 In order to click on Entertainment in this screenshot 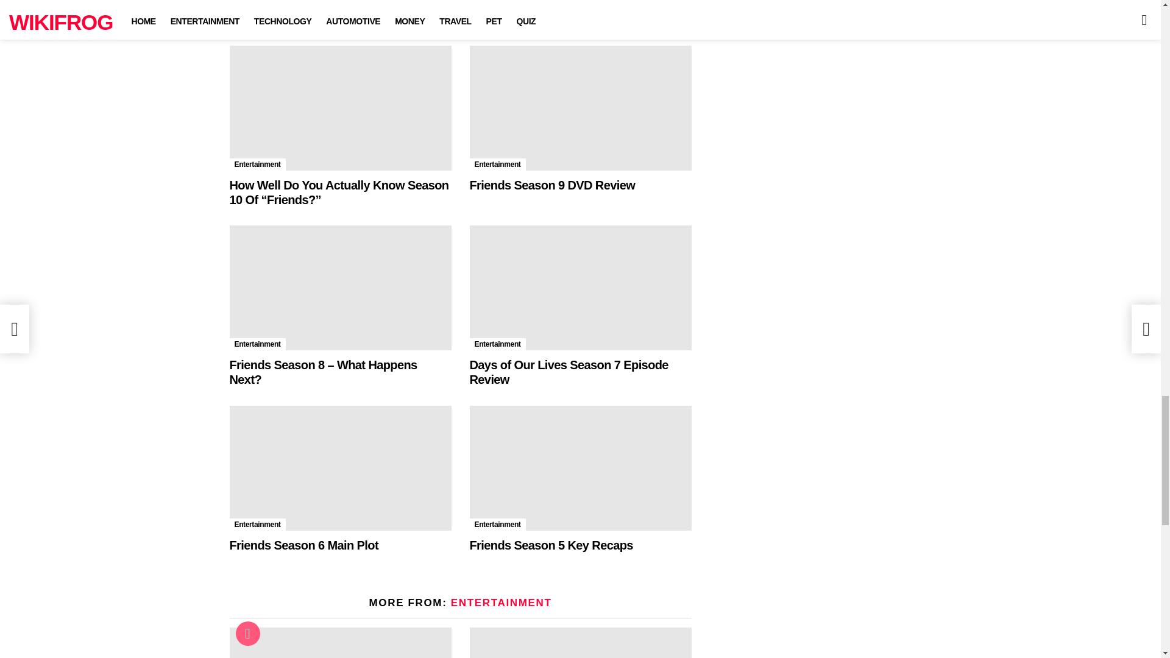, I will do `click(257, 524)`.